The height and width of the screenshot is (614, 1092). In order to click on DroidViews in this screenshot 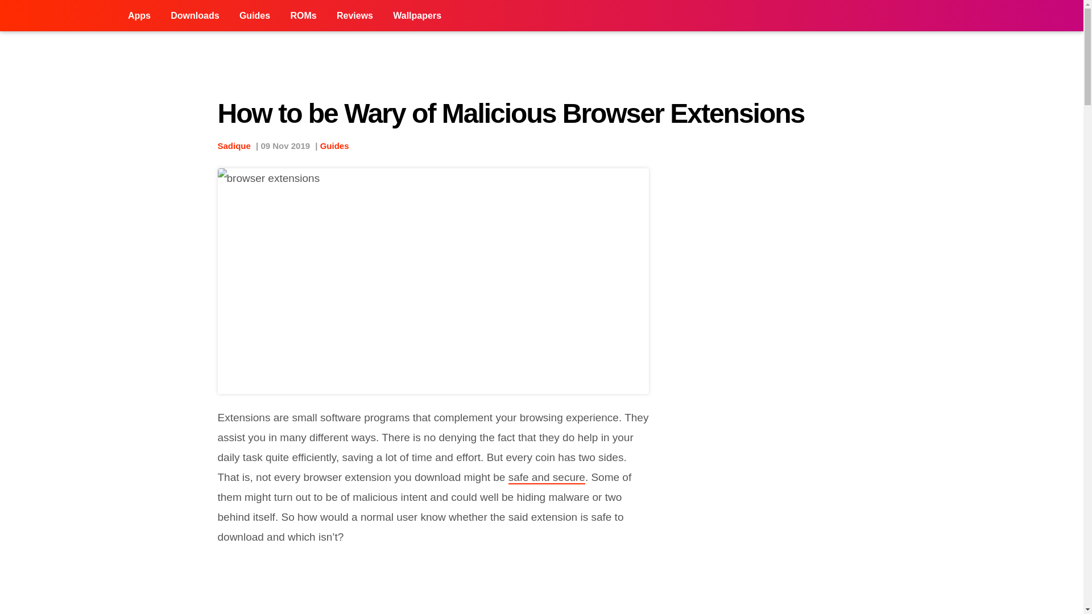, I will do `click(59, 16)`.